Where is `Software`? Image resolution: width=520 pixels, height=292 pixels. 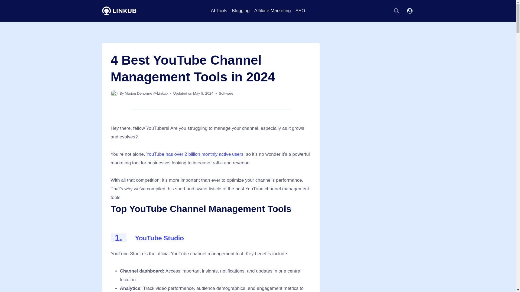 Software is located at coordinates (226, 94).